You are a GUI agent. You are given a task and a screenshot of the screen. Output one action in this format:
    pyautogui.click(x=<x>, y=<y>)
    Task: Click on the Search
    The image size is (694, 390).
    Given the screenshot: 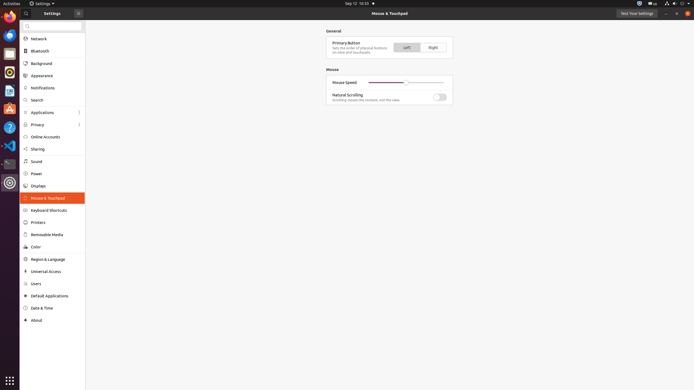 What is the action you would take?
    pyautogui.click(x=52, y=26)
    